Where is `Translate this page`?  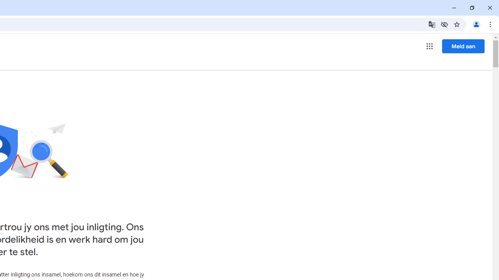
Translate this page is located at coordinates (432, 24).